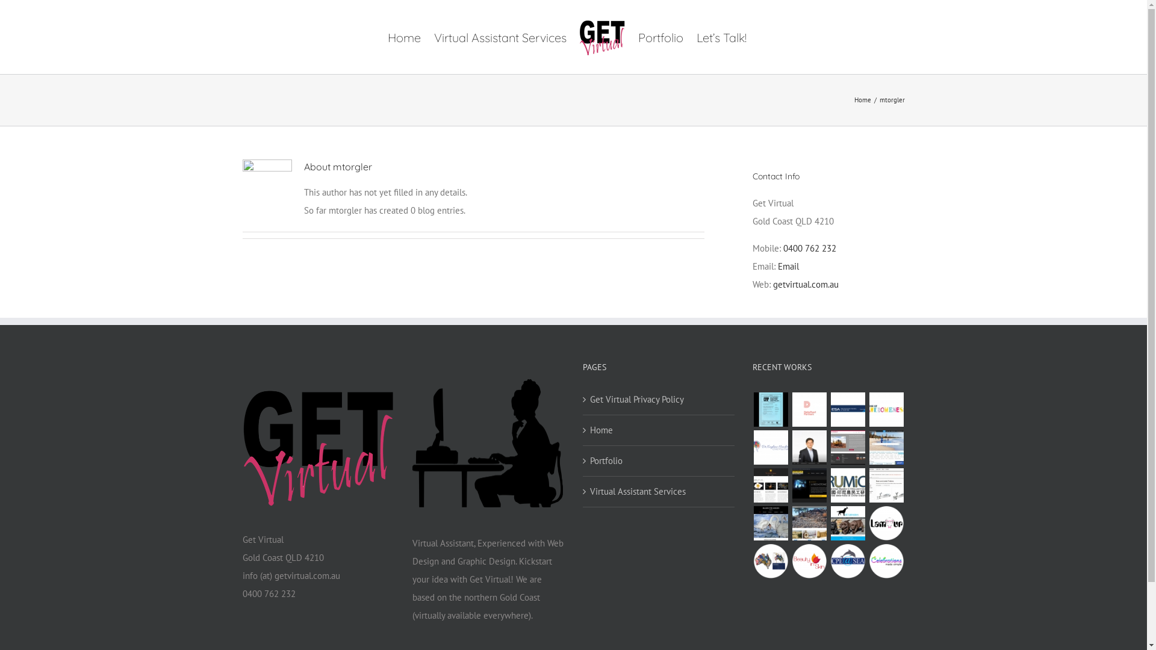 This screenshot has height=650, width=1156. What do you see at coordinates (659, 492) in the screenshot?
I see `Virtual Assistant Services` at bounding box center [659, 492].